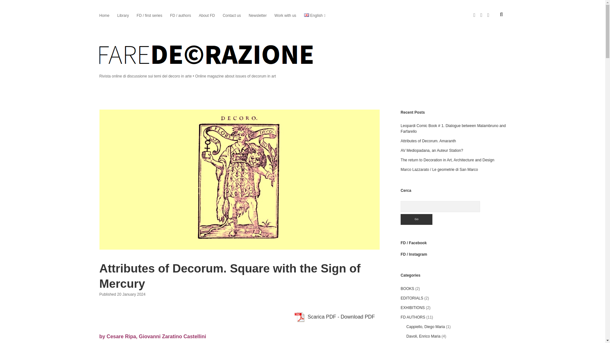  What do you see at coordinates (417, 219) in the screenshot?
I see `Go` at bounding box center [417, 219].